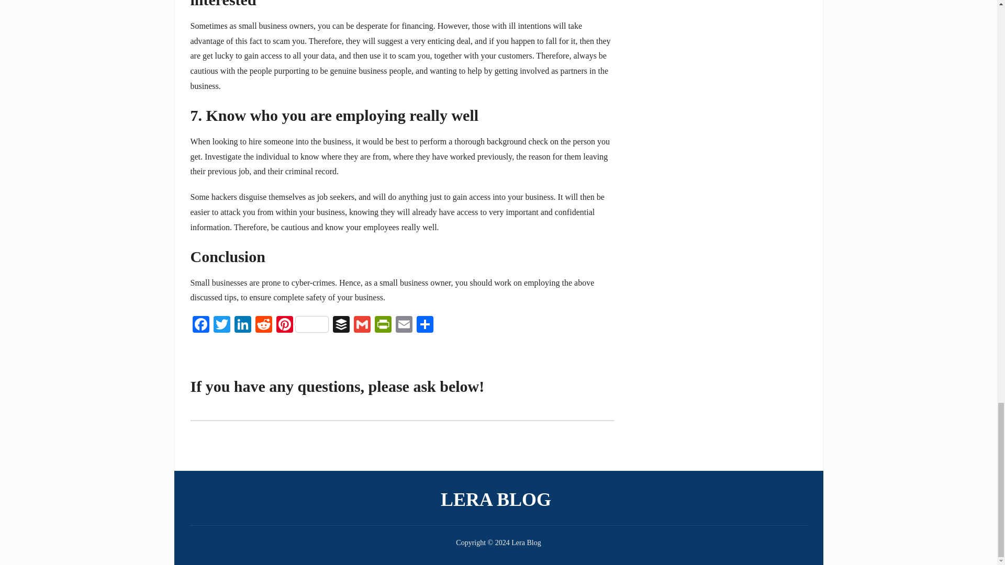 This screenshot has width=1005, height=565. Describe the element at coordinates (362, 325) in the screenshot. I see `Gmail` at that location.